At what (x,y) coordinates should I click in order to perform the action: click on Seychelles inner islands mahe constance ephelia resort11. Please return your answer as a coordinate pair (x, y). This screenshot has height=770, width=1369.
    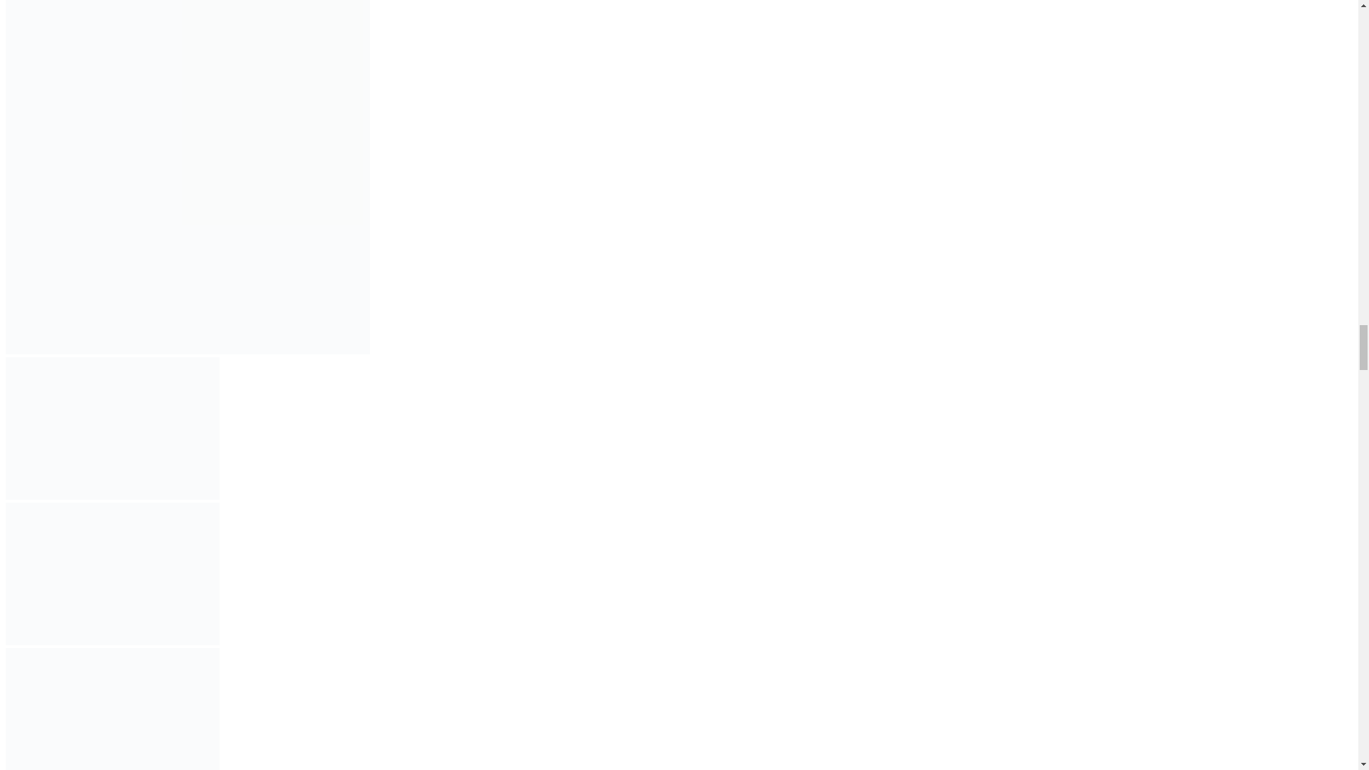
    Looking at the image, I should click on (112, 574).